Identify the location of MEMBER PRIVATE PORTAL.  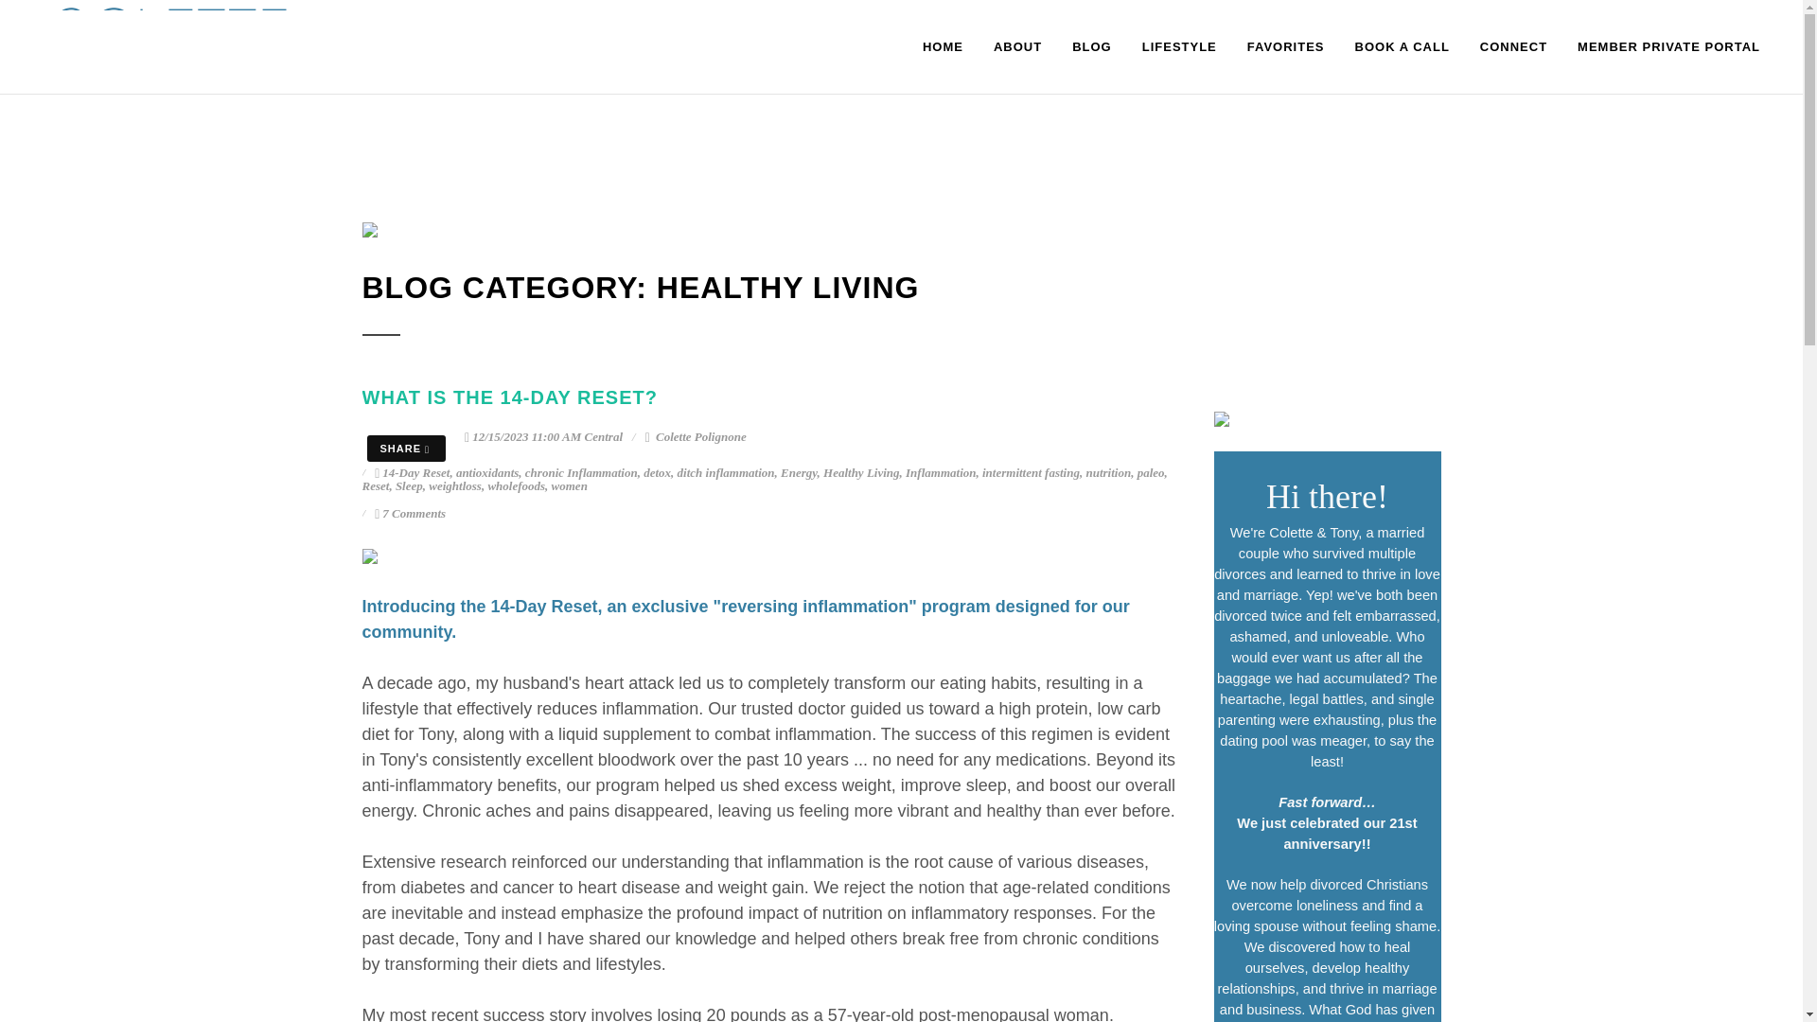
(1668, 47).